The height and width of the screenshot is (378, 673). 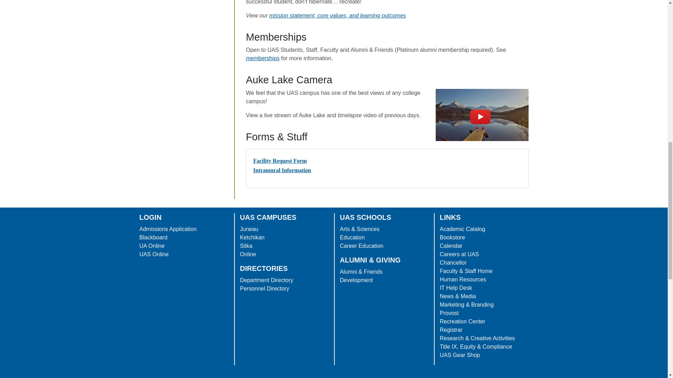 I want to click on Online, so click(x=247, y=254).